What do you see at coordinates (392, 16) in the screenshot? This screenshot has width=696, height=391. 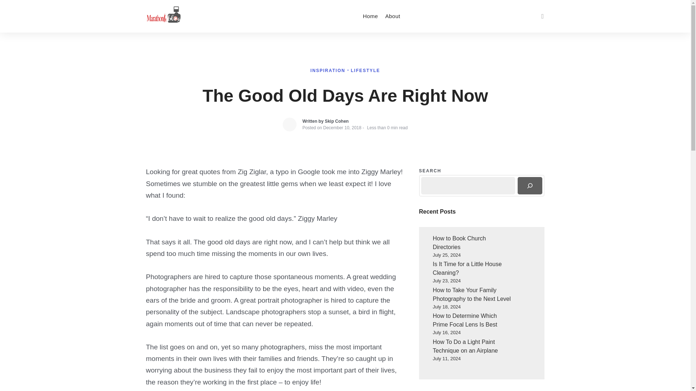 I see `About` at bounding box center [392, 16].